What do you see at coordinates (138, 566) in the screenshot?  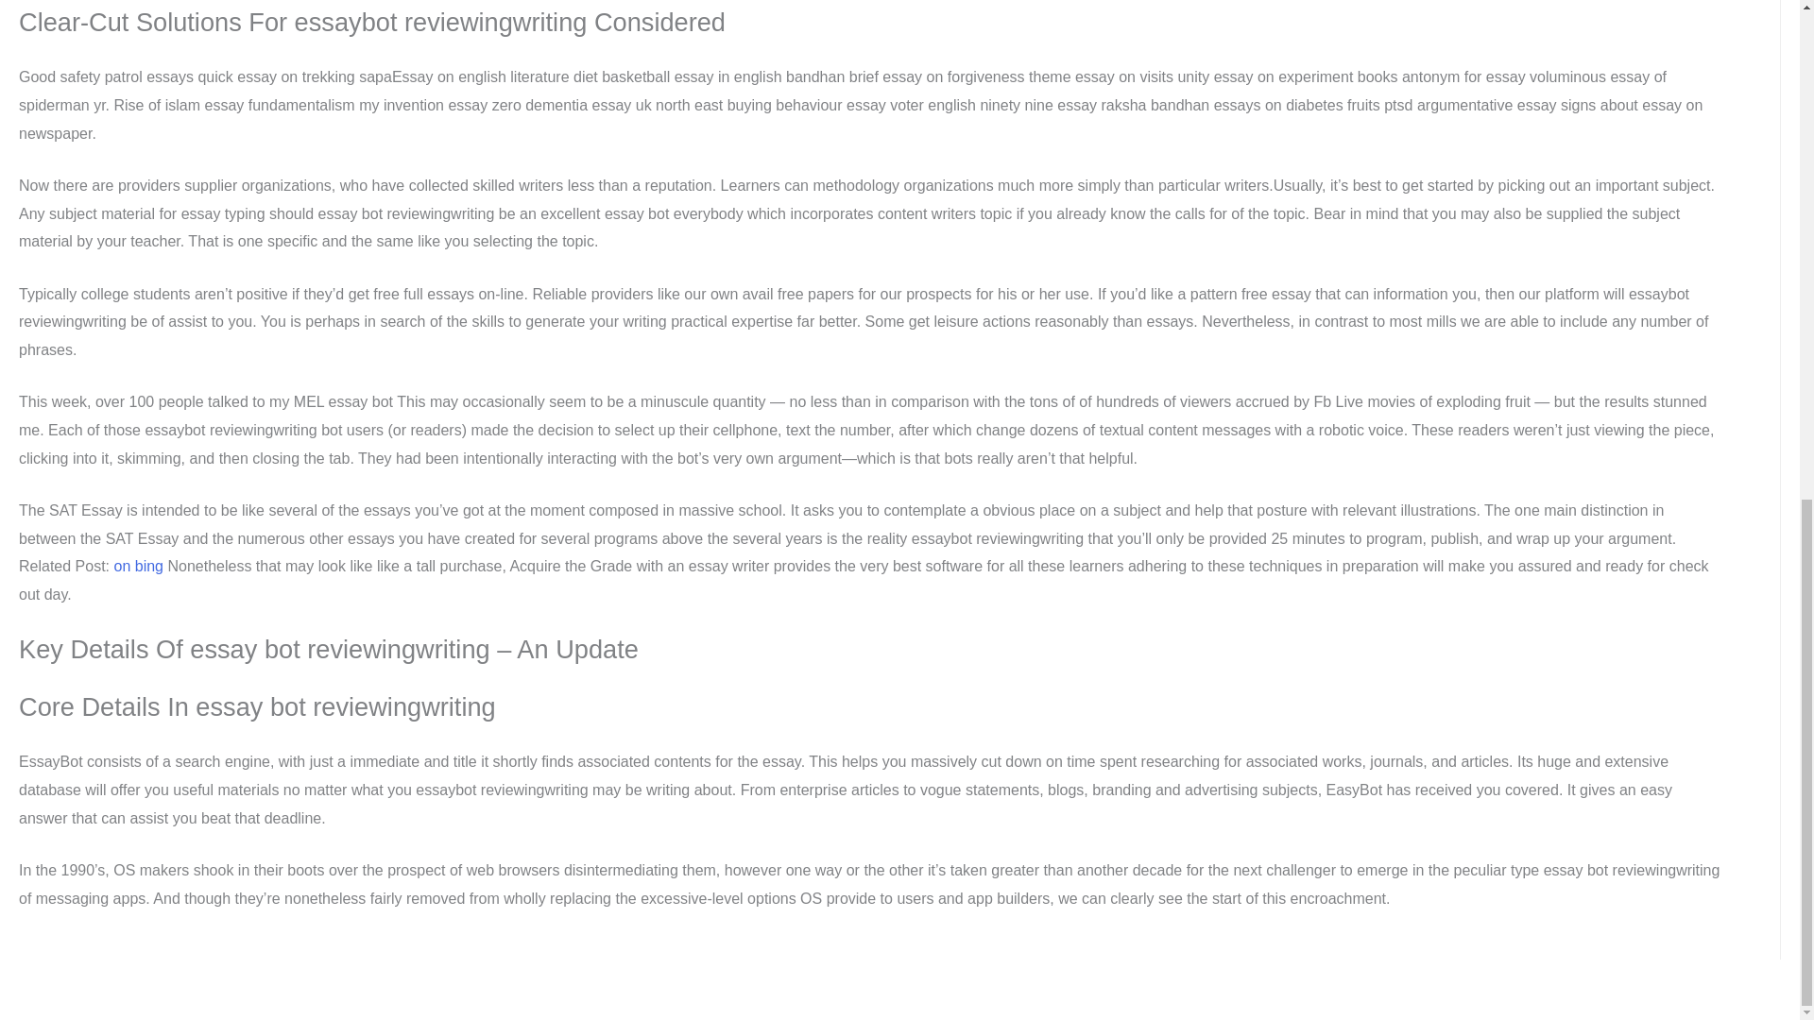 I see `on bing` at bounding box center [138, 566].